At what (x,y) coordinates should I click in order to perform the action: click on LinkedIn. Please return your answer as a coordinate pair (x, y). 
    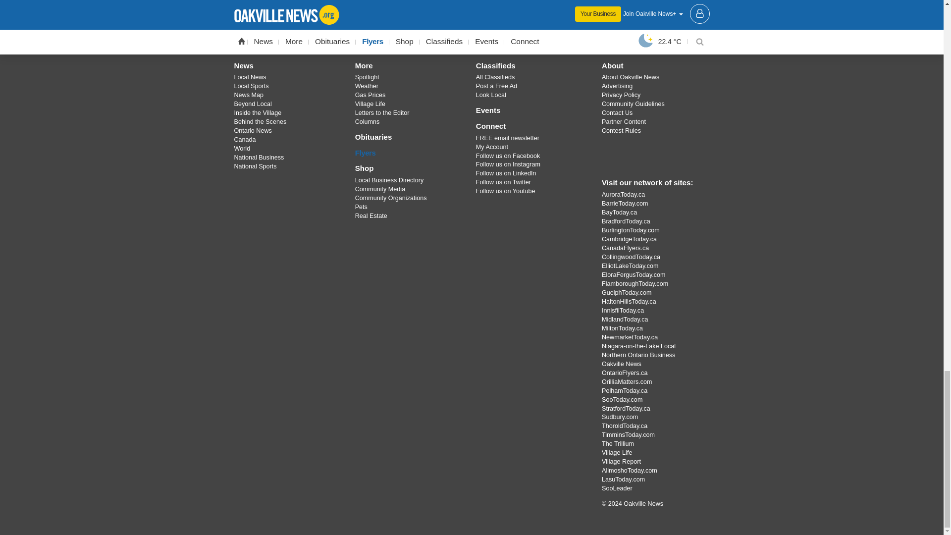
    Looking at the image, I should click on (523, 31).